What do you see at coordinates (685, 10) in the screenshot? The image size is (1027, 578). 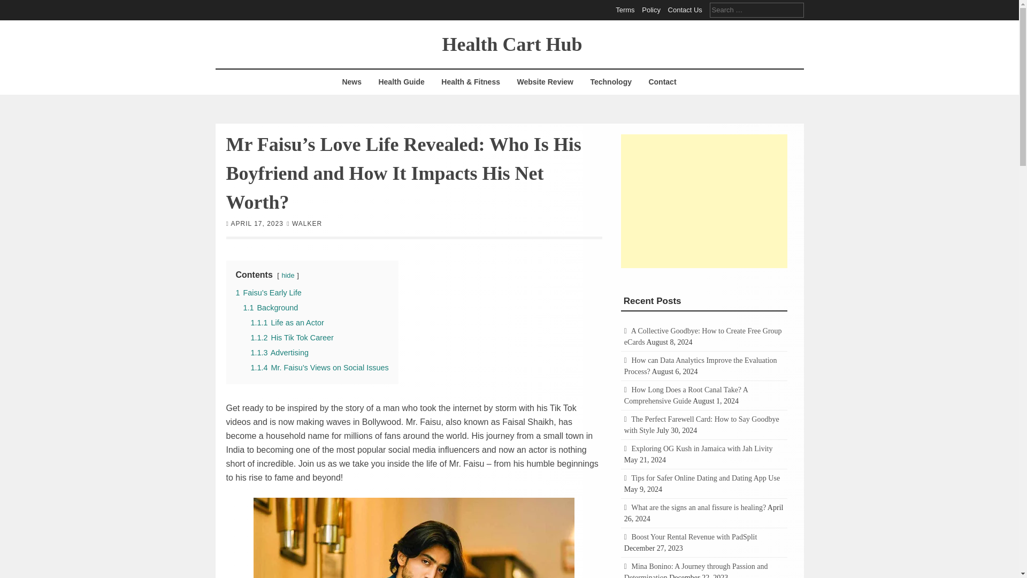 I see `Contact Us` at bounding box center [685, 10].